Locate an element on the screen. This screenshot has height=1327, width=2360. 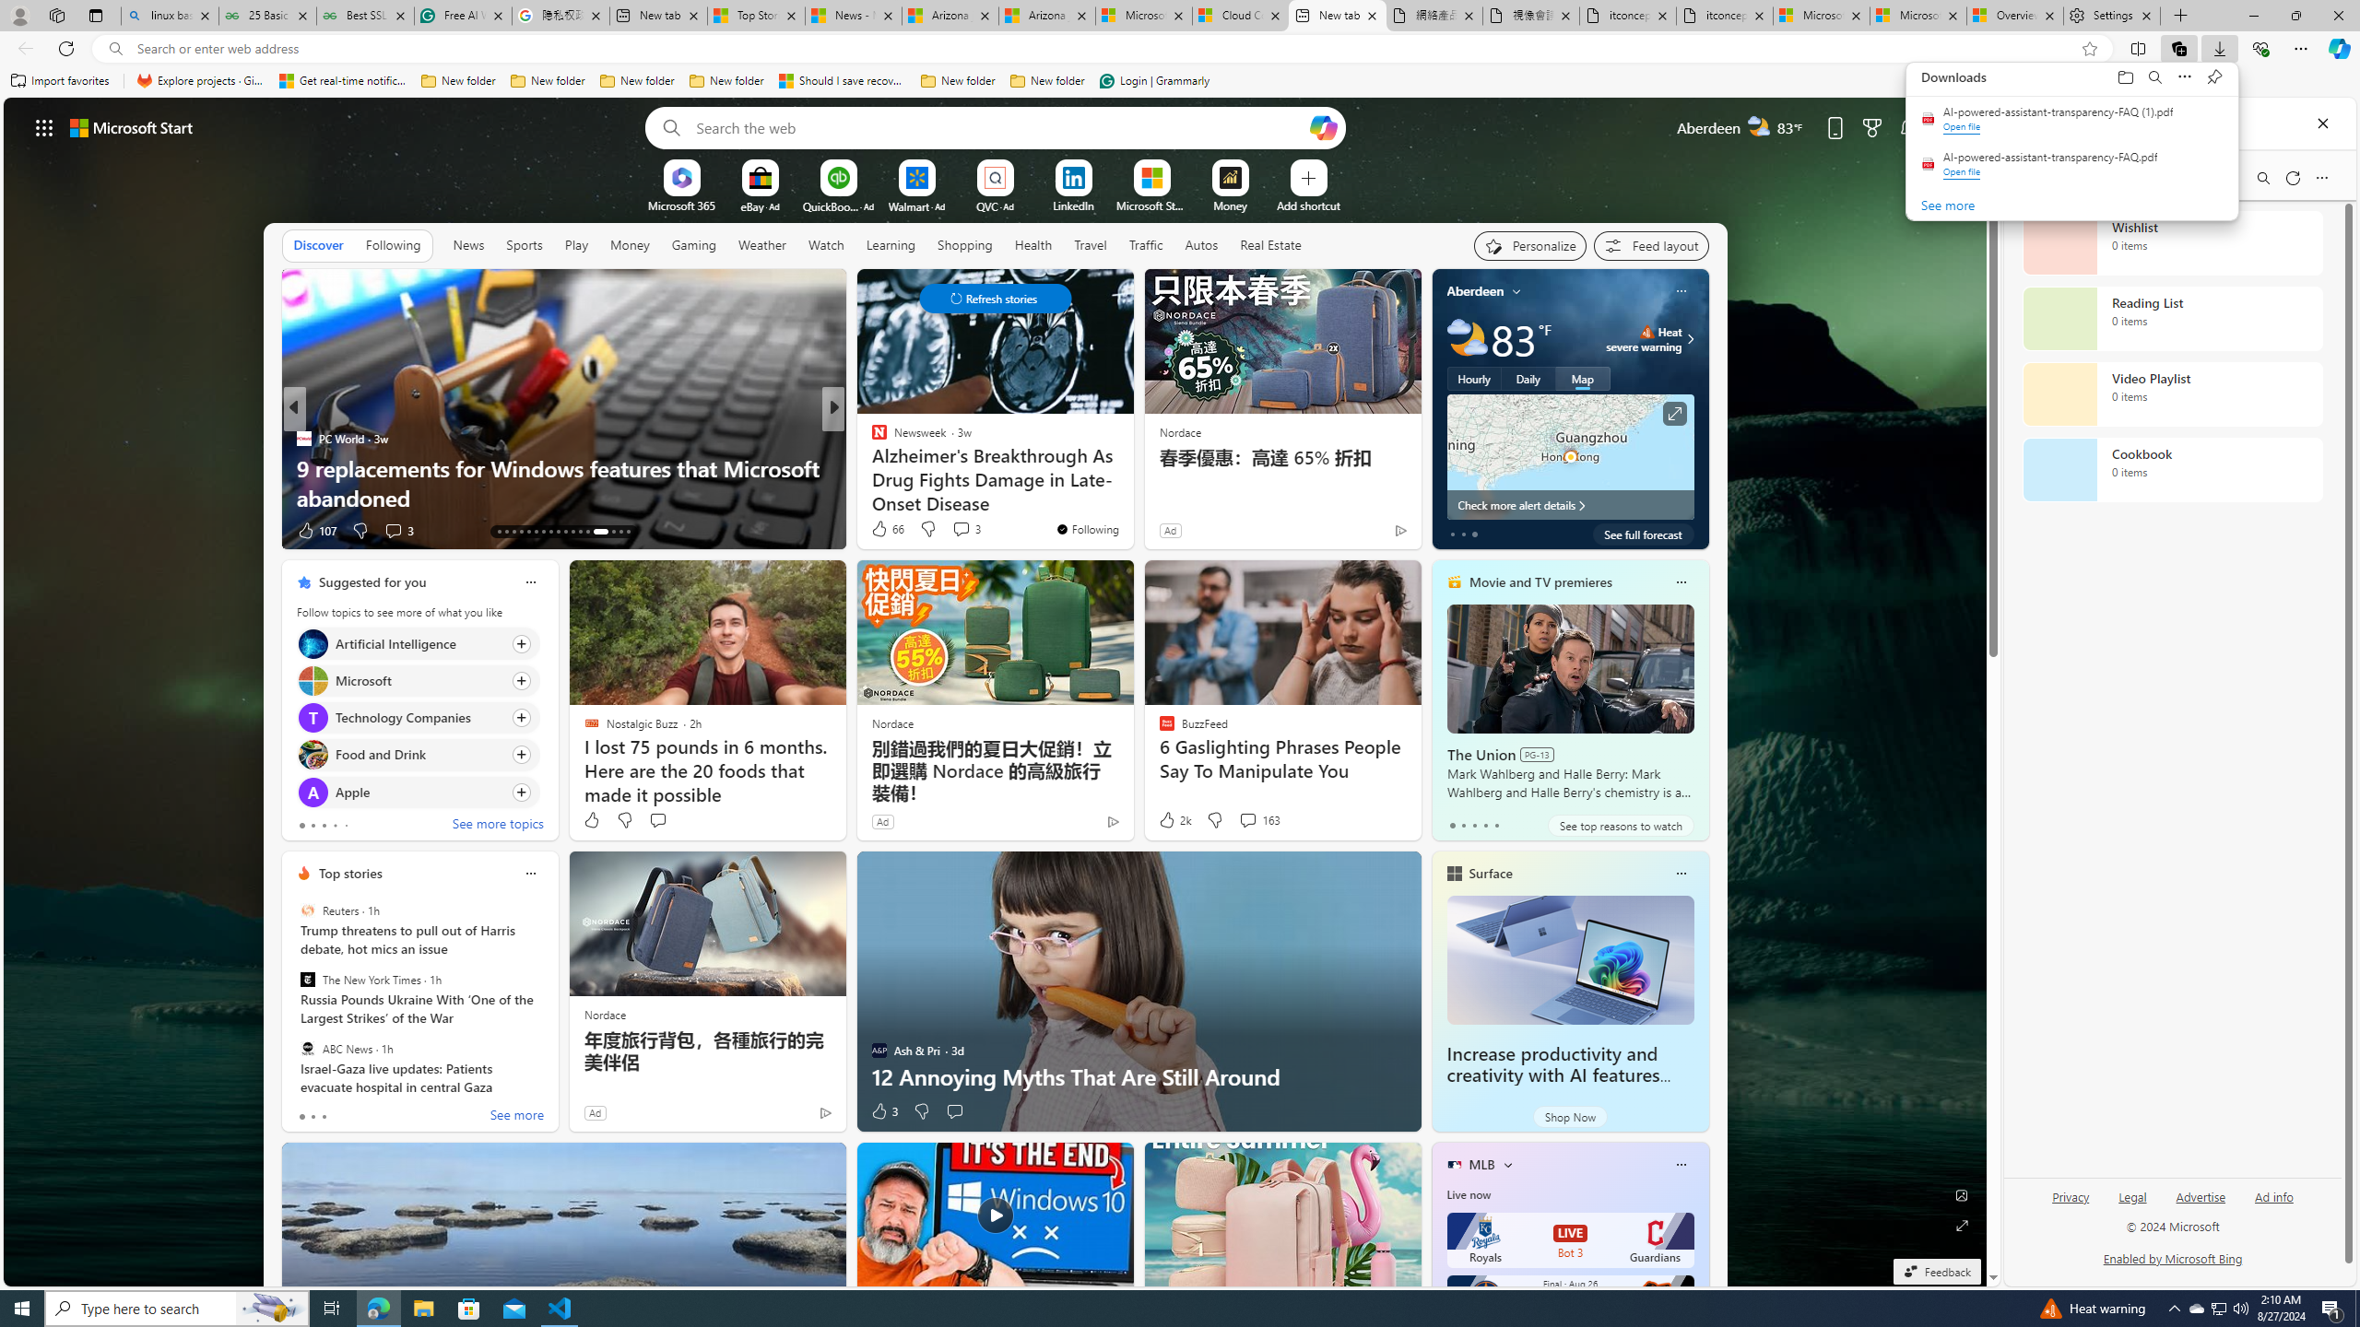
View comments 16 Comment is located at coordinates (968, 531).